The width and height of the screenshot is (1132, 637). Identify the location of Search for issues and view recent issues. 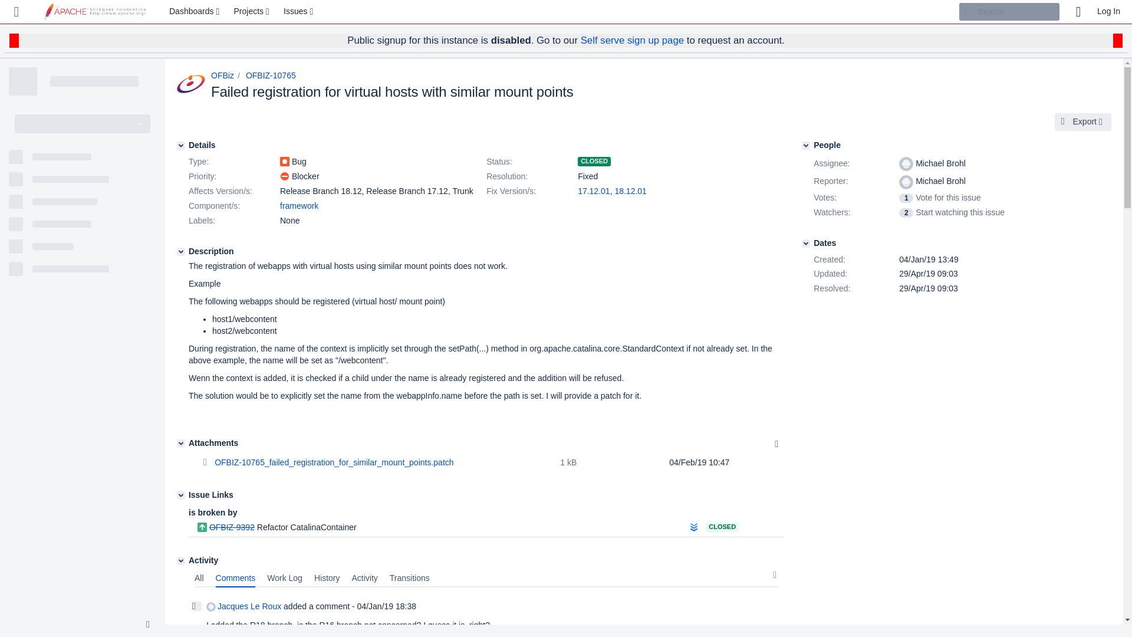
(300, 12).